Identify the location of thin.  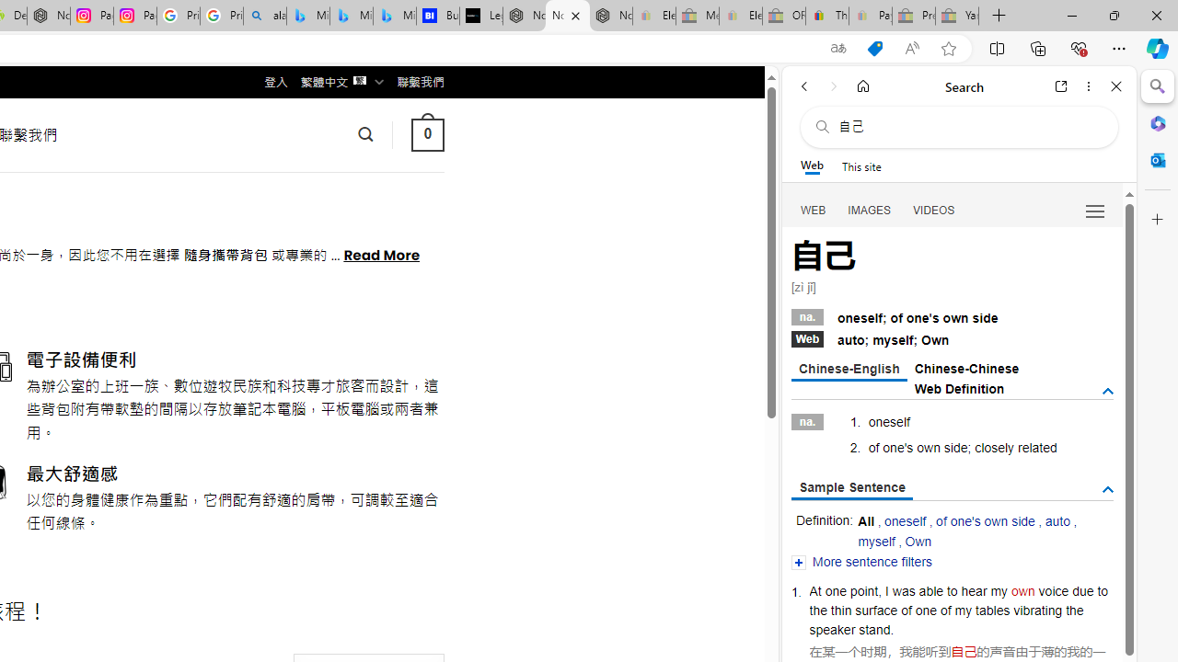
(841, 610).